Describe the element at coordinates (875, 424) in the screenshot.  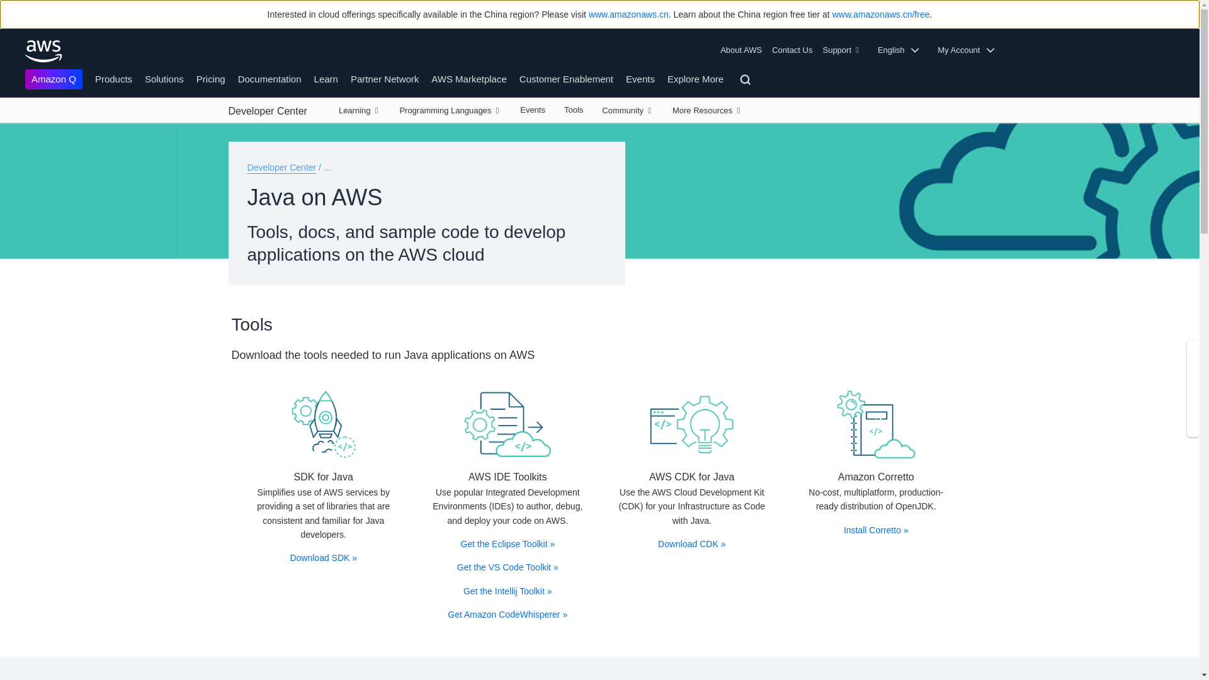
I see `Digital Library` at that location.